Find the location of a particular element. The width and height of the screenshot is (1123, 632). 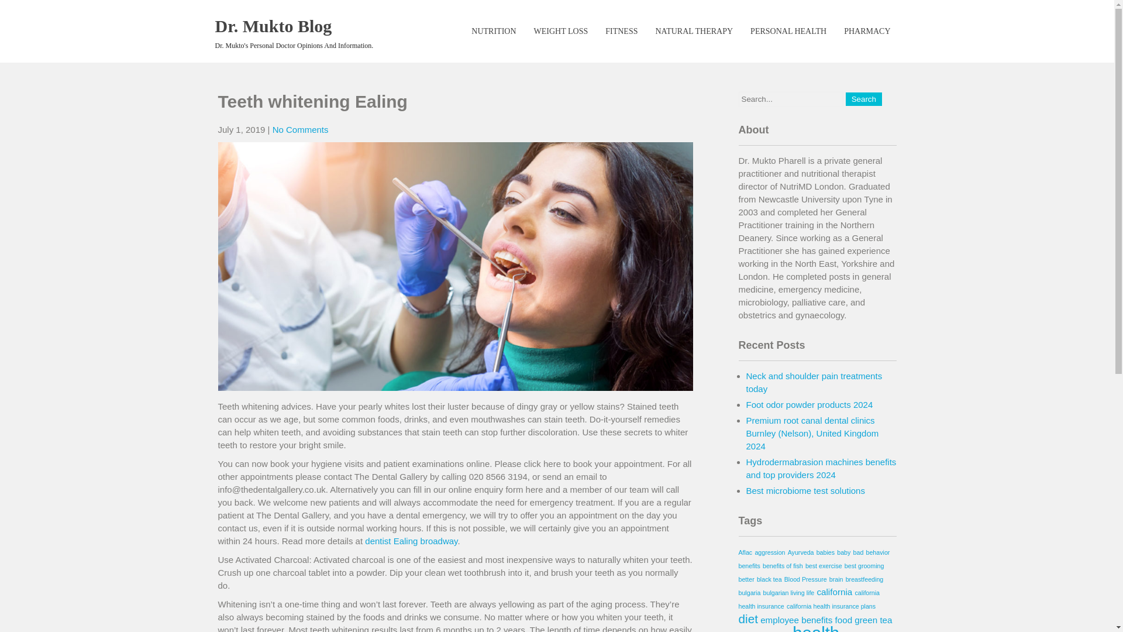

baby is located at coordinates (843, 552).